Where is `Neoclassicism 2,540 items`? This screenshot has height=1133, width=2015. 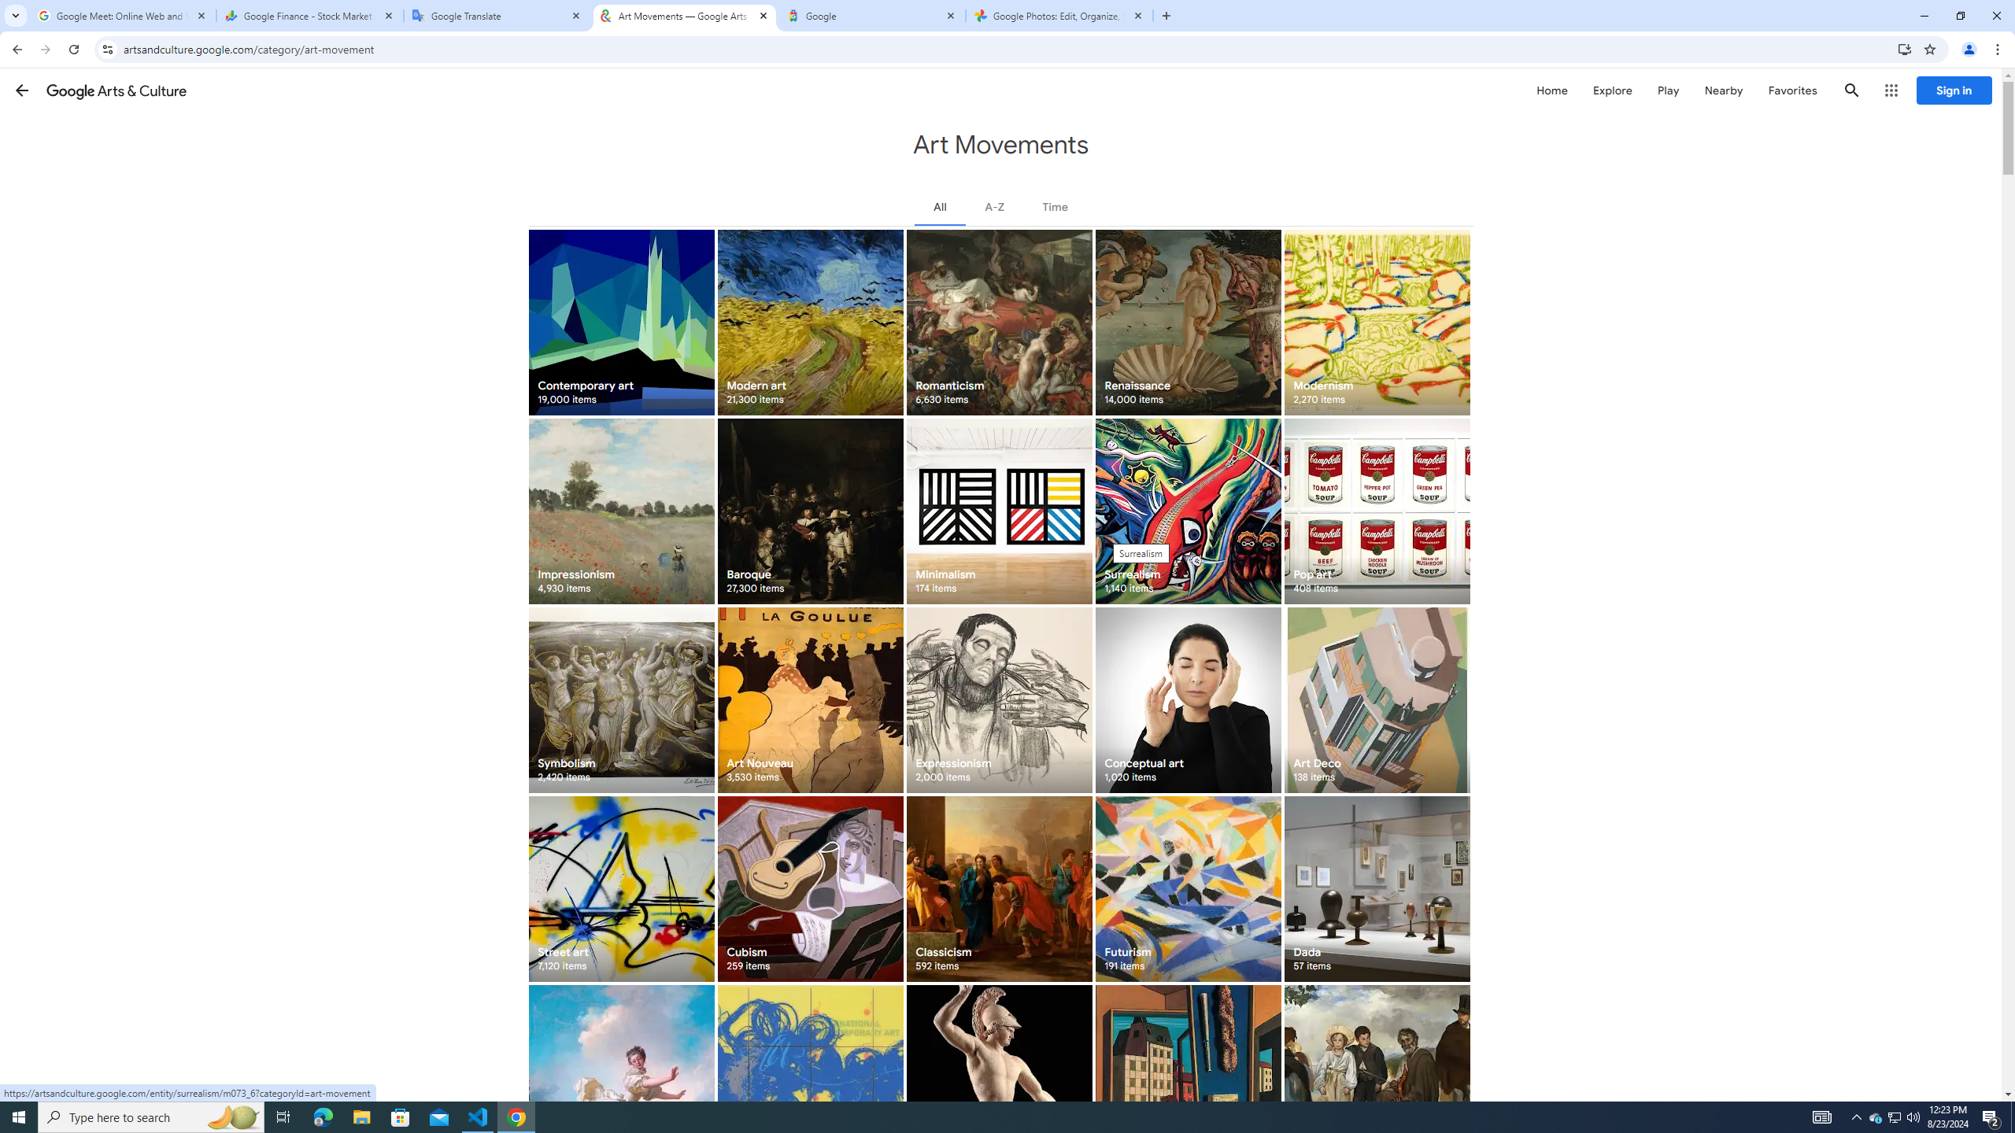 Neoclassicism 2,540 items is located at coordinates (1000, 1077).